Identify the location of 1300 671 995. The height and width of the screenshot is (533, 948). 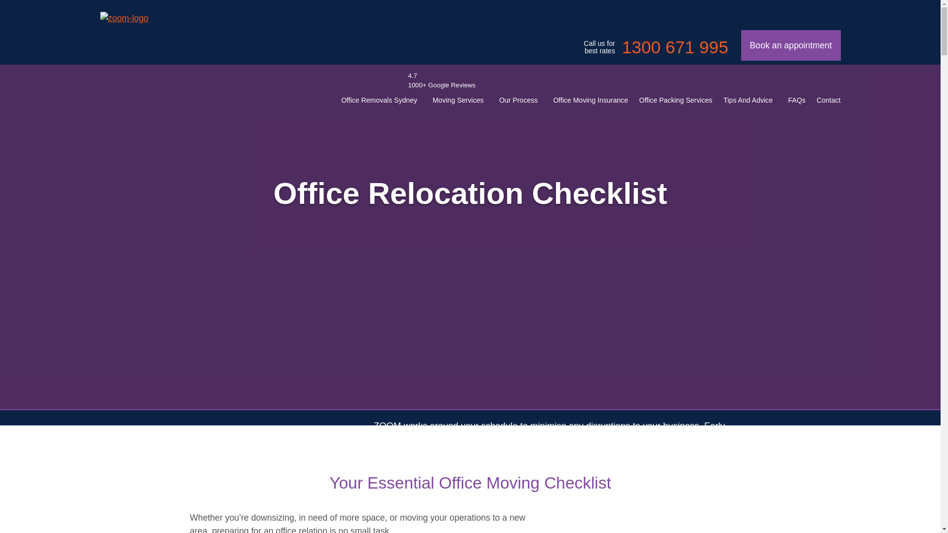
(674, 47).